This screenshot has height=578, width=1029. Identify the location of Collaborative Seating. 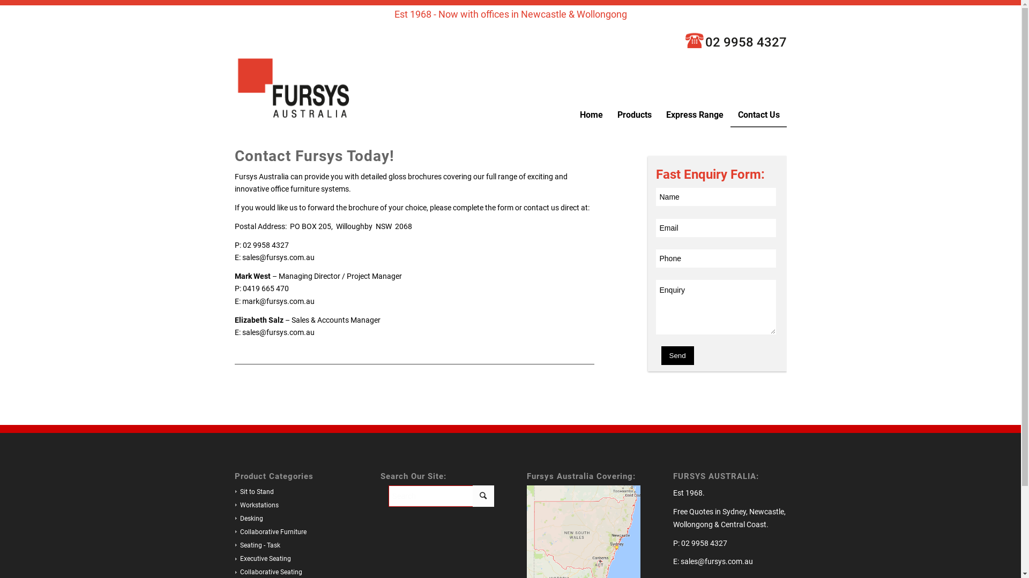
(268, 572).